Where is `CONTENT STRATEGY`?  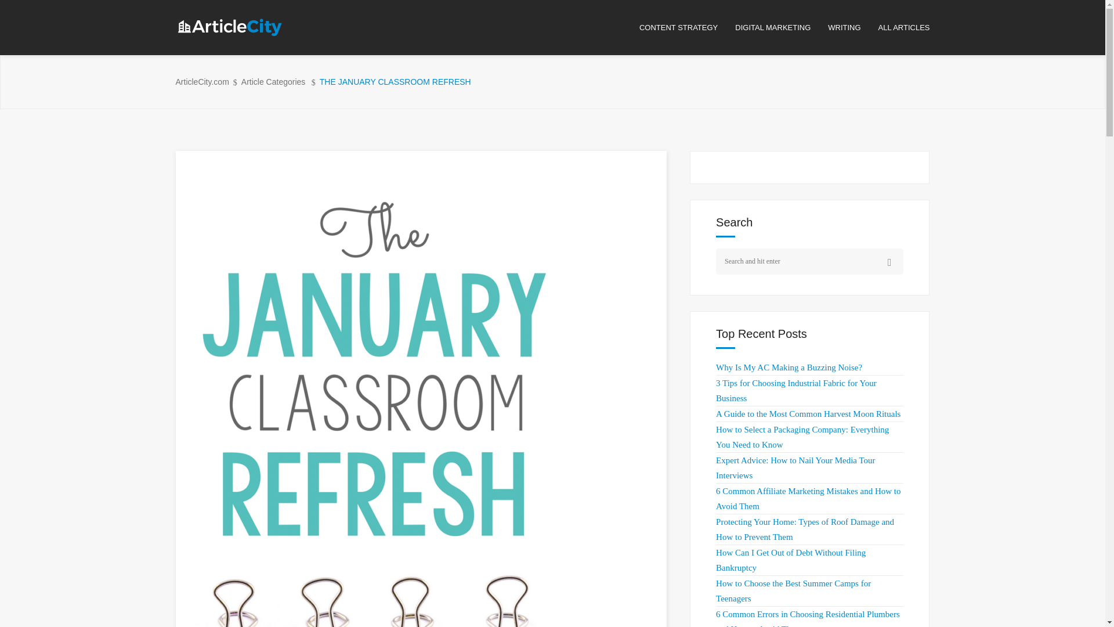
CONTENT STRATEGY is located at coordinates (687, 28).